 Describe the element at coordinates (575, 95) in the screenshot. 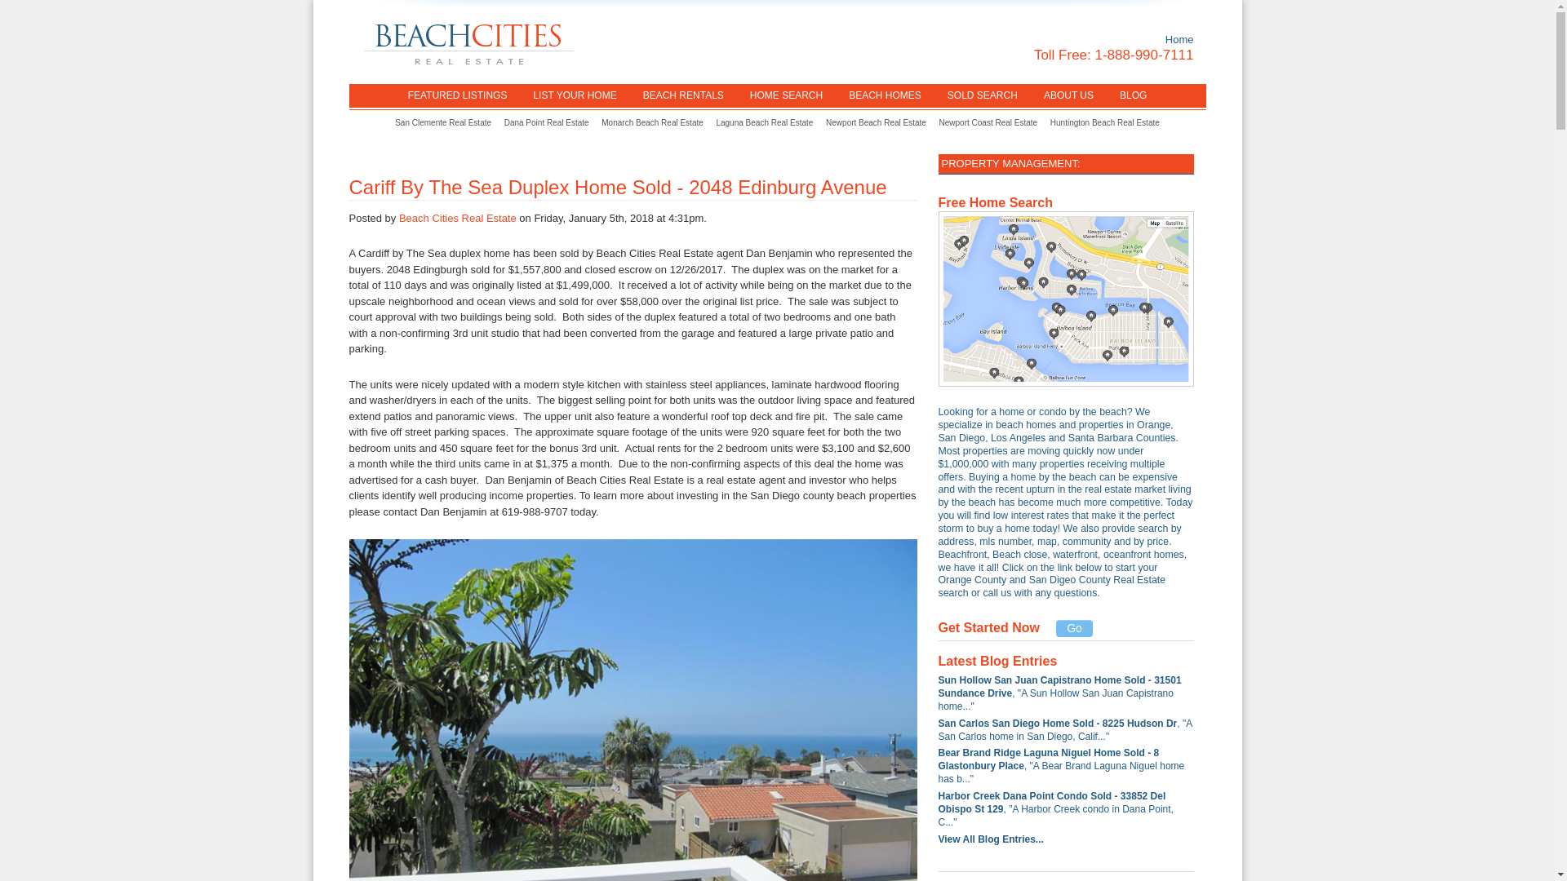

I see `LIST YOUR HOME` at that location.